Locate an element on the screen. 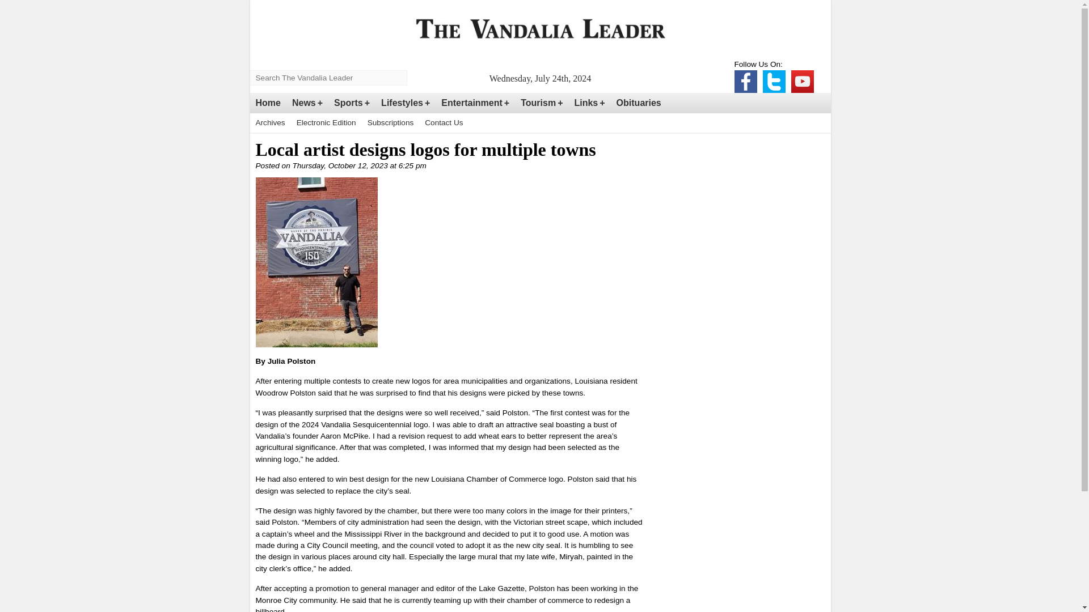 The height and width of the screenshot is (612, 1089). Electronic Edition is located at coordinates (326, 122).